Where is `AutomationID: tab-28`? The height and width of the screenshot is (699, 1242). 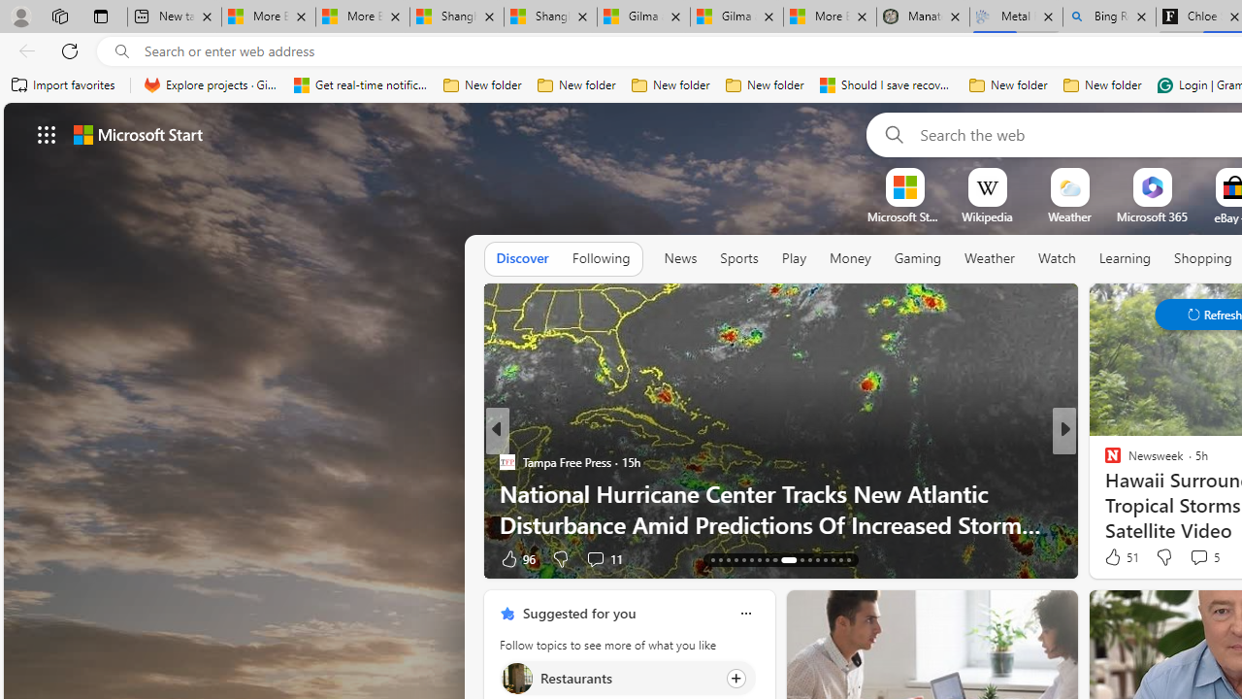 AutomationID: tab-28 is located at coordinates (809, 559).